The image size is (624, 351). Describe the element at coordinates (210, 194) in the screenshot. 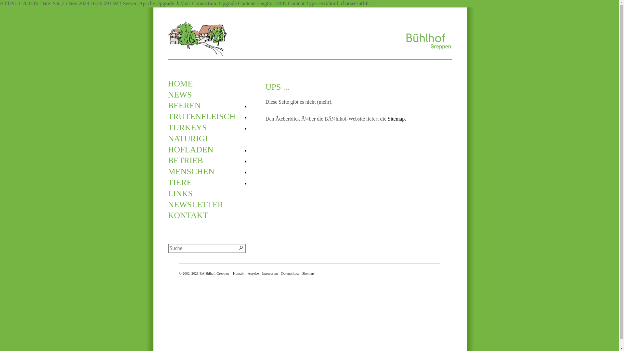

I see `LINKS` at that location.